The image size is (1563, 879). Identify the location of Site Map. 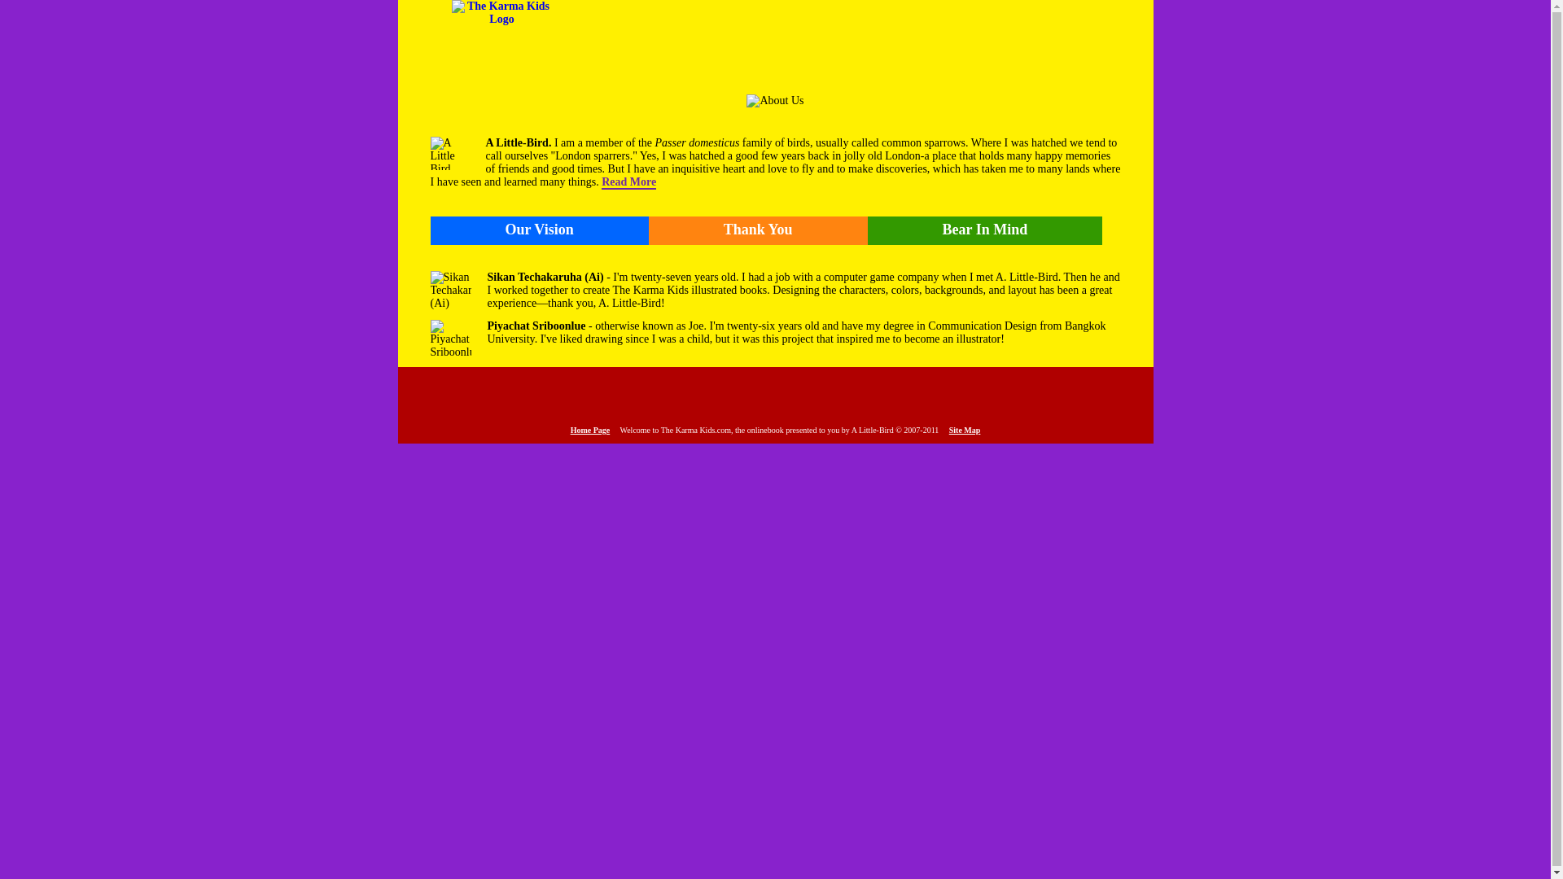
(965, 430).